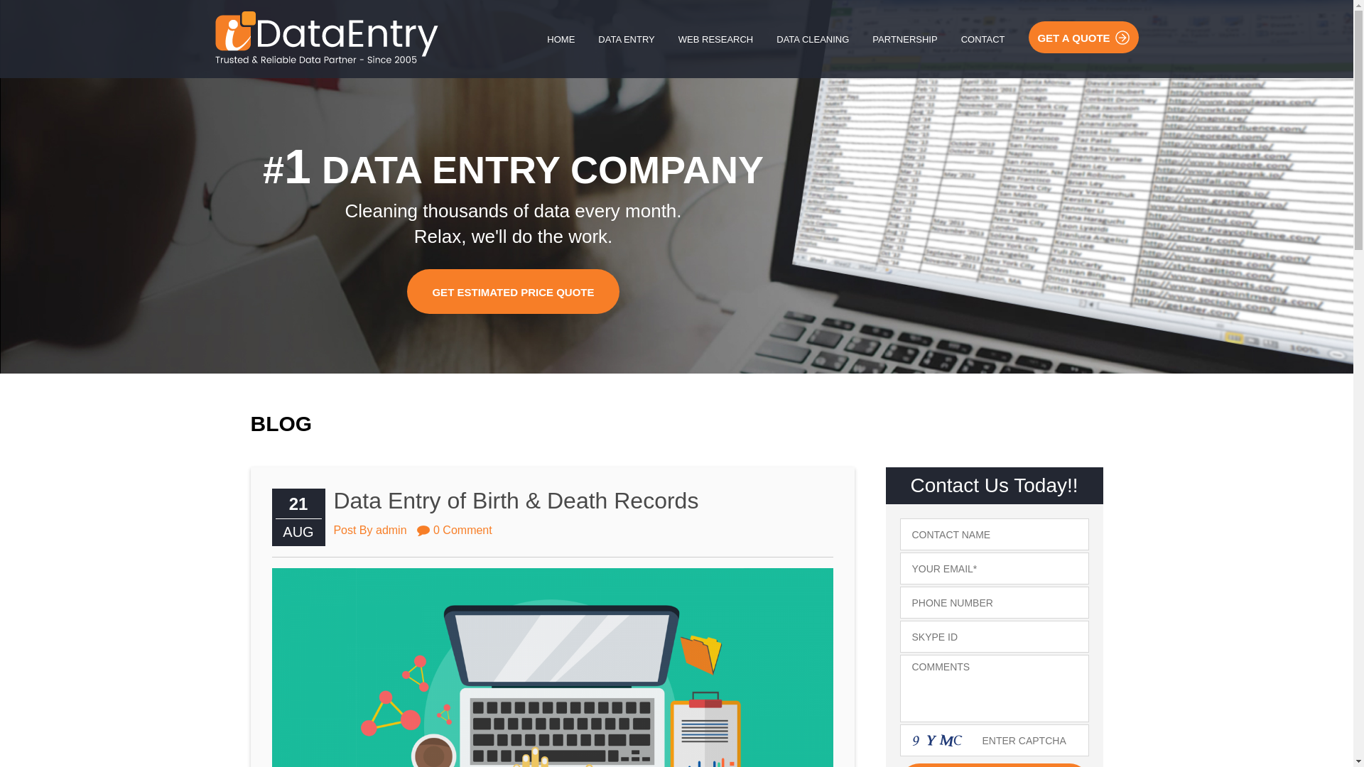 The height and width of the screenshot is (767, 1364). Describe the element at coordinates (904, 39) in the screenshot. I see `PARTNERSHIP` at that location.